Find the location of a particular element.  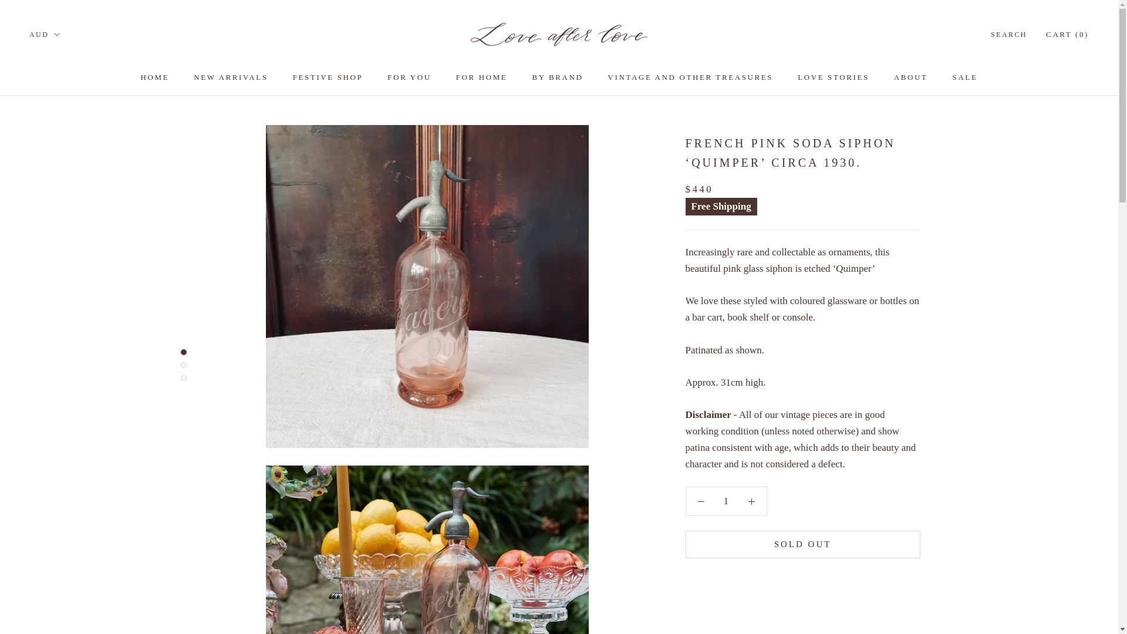

VINTAGE AND OTHER TREASURES is located at coordinates (691, 77).